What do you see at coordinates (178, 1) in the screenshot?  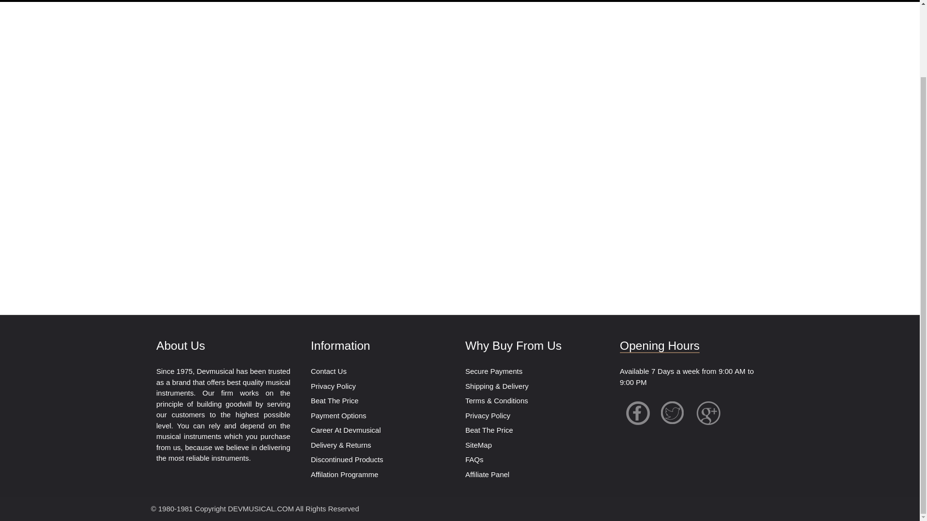 I see `Contact Us` at bounding box center [178, 1].